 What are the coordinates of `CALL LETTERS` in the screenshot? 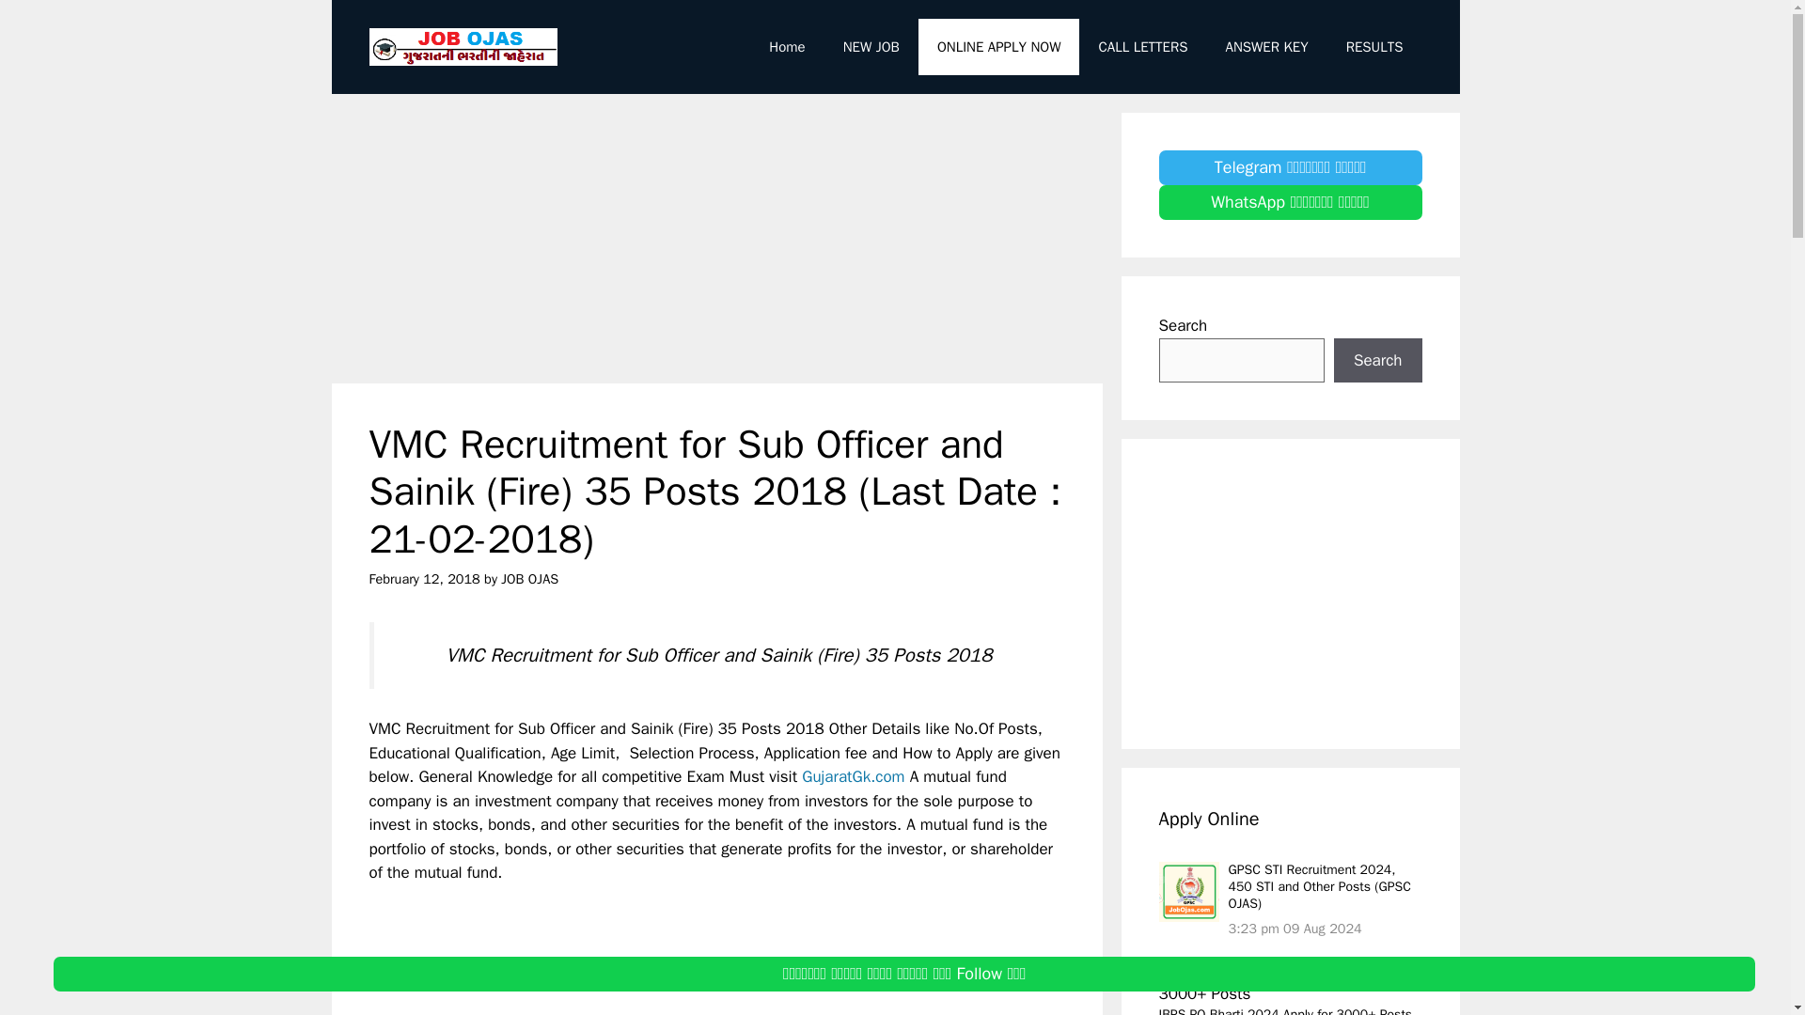 It's located at (1142, 47).